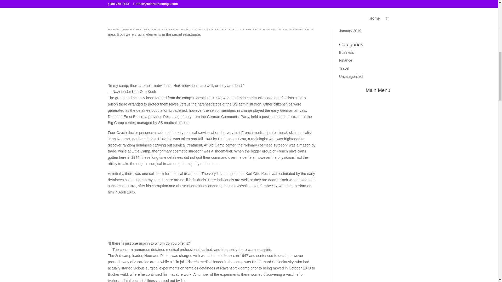 The image size is (502, 282). Describe the element at coordinates (347, 14) in the screenshot. I see `April 2019` at that location.